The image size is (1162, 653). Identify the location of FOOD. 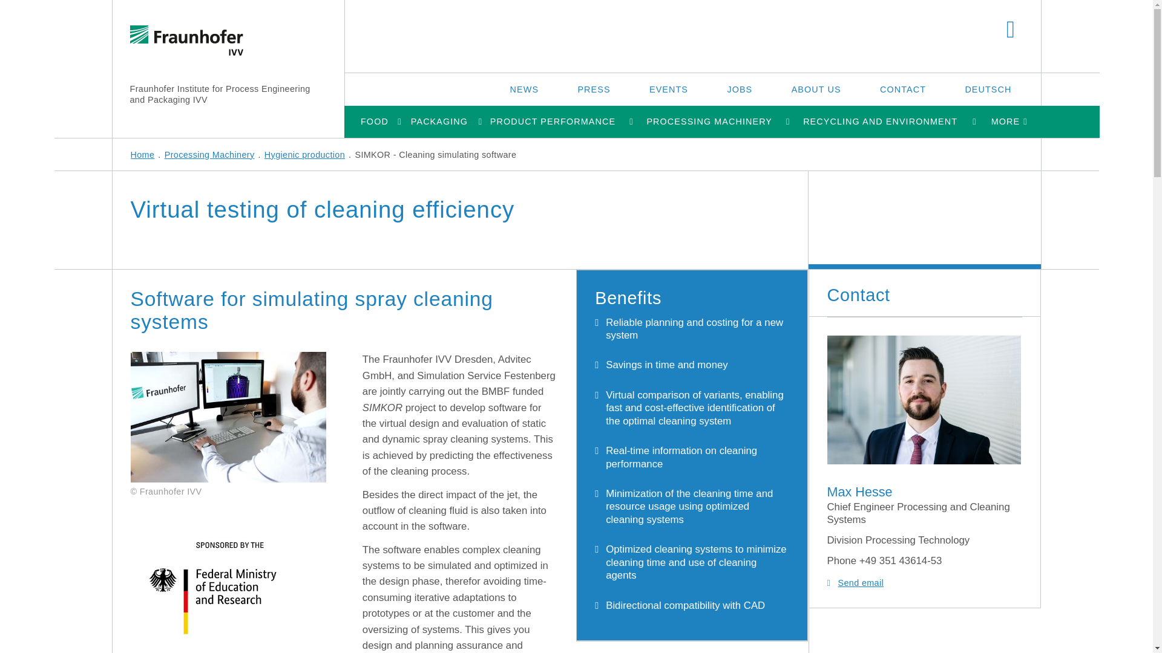
(374, 121).